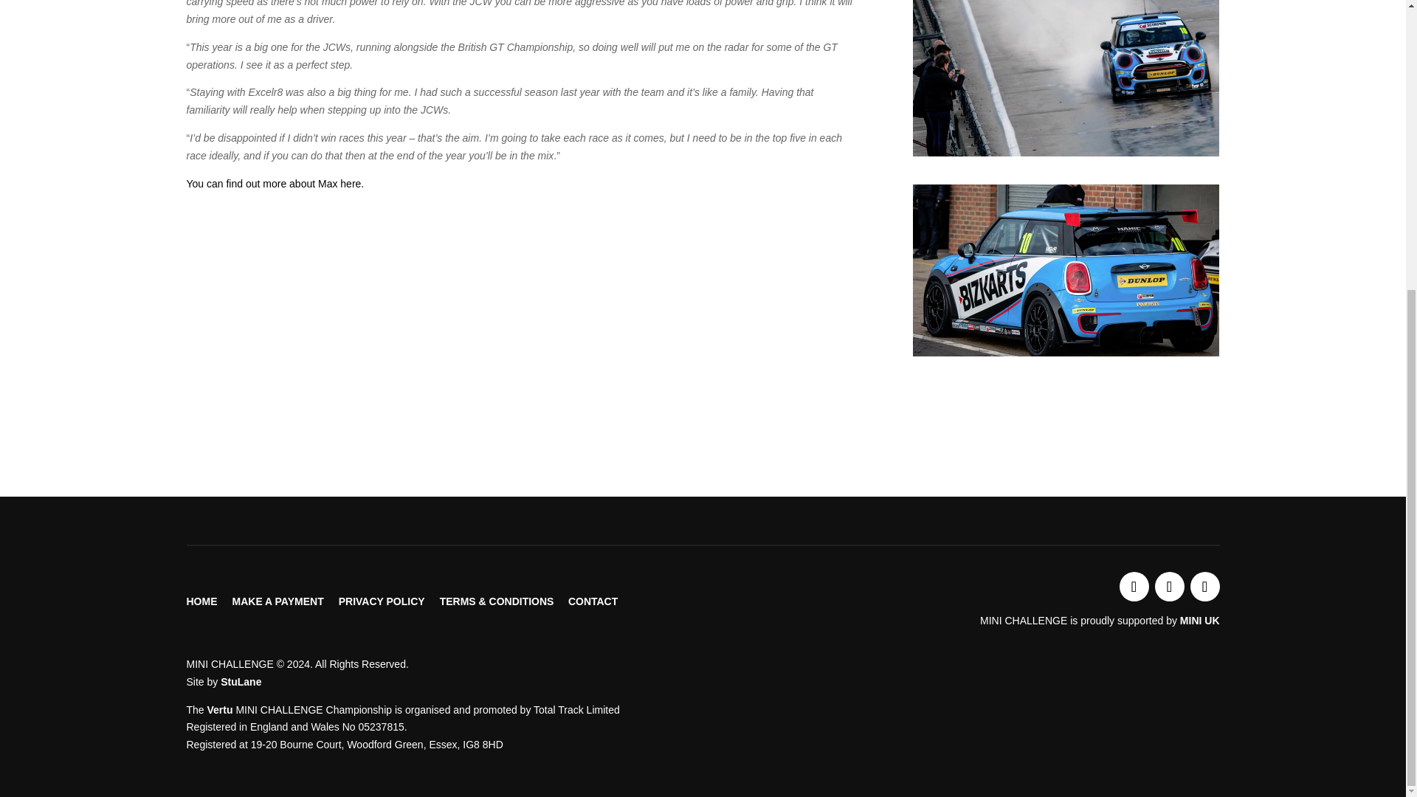 This screenshot has height=797, width=1417. Describe the element at coordinates (1169, 587) in the screenshot. I see `Follow on Facebook` at that location.